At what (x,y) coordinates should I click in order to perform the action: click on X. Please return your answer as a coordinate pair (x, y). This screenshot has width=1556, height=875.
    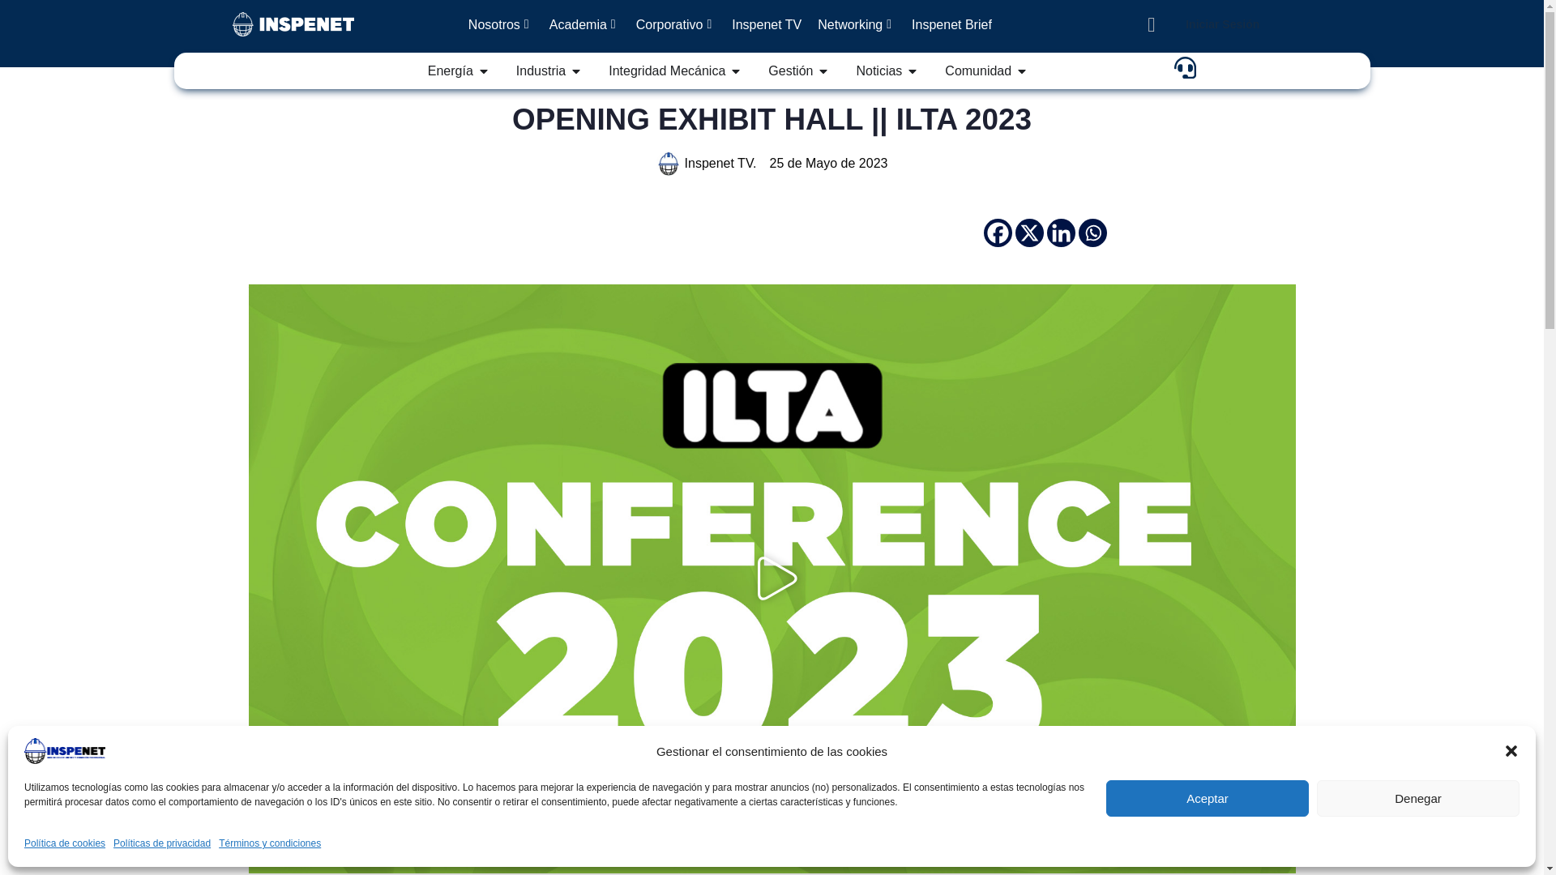
    Looking at the image, I should click on (1029, 233).